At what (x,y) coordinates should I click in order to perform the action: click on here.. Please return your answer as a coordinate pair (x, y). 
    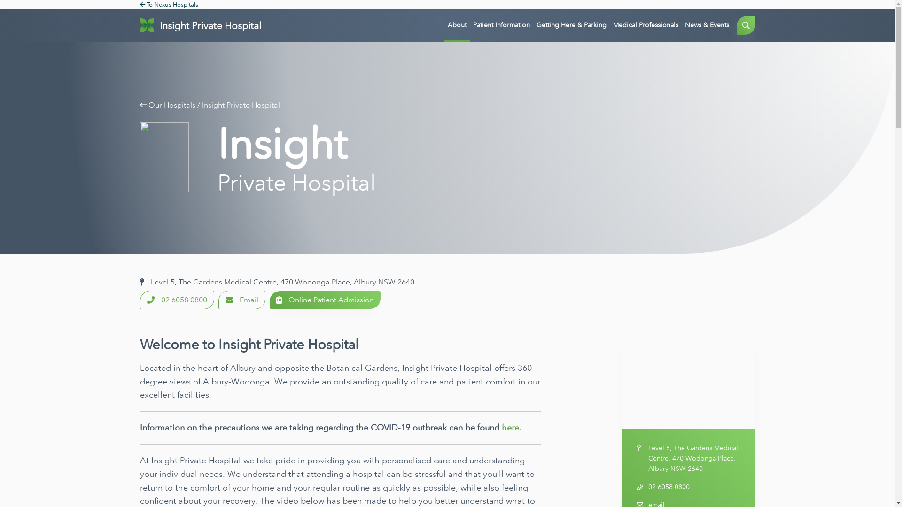
    Looking at the image, I should click on (512, 428).